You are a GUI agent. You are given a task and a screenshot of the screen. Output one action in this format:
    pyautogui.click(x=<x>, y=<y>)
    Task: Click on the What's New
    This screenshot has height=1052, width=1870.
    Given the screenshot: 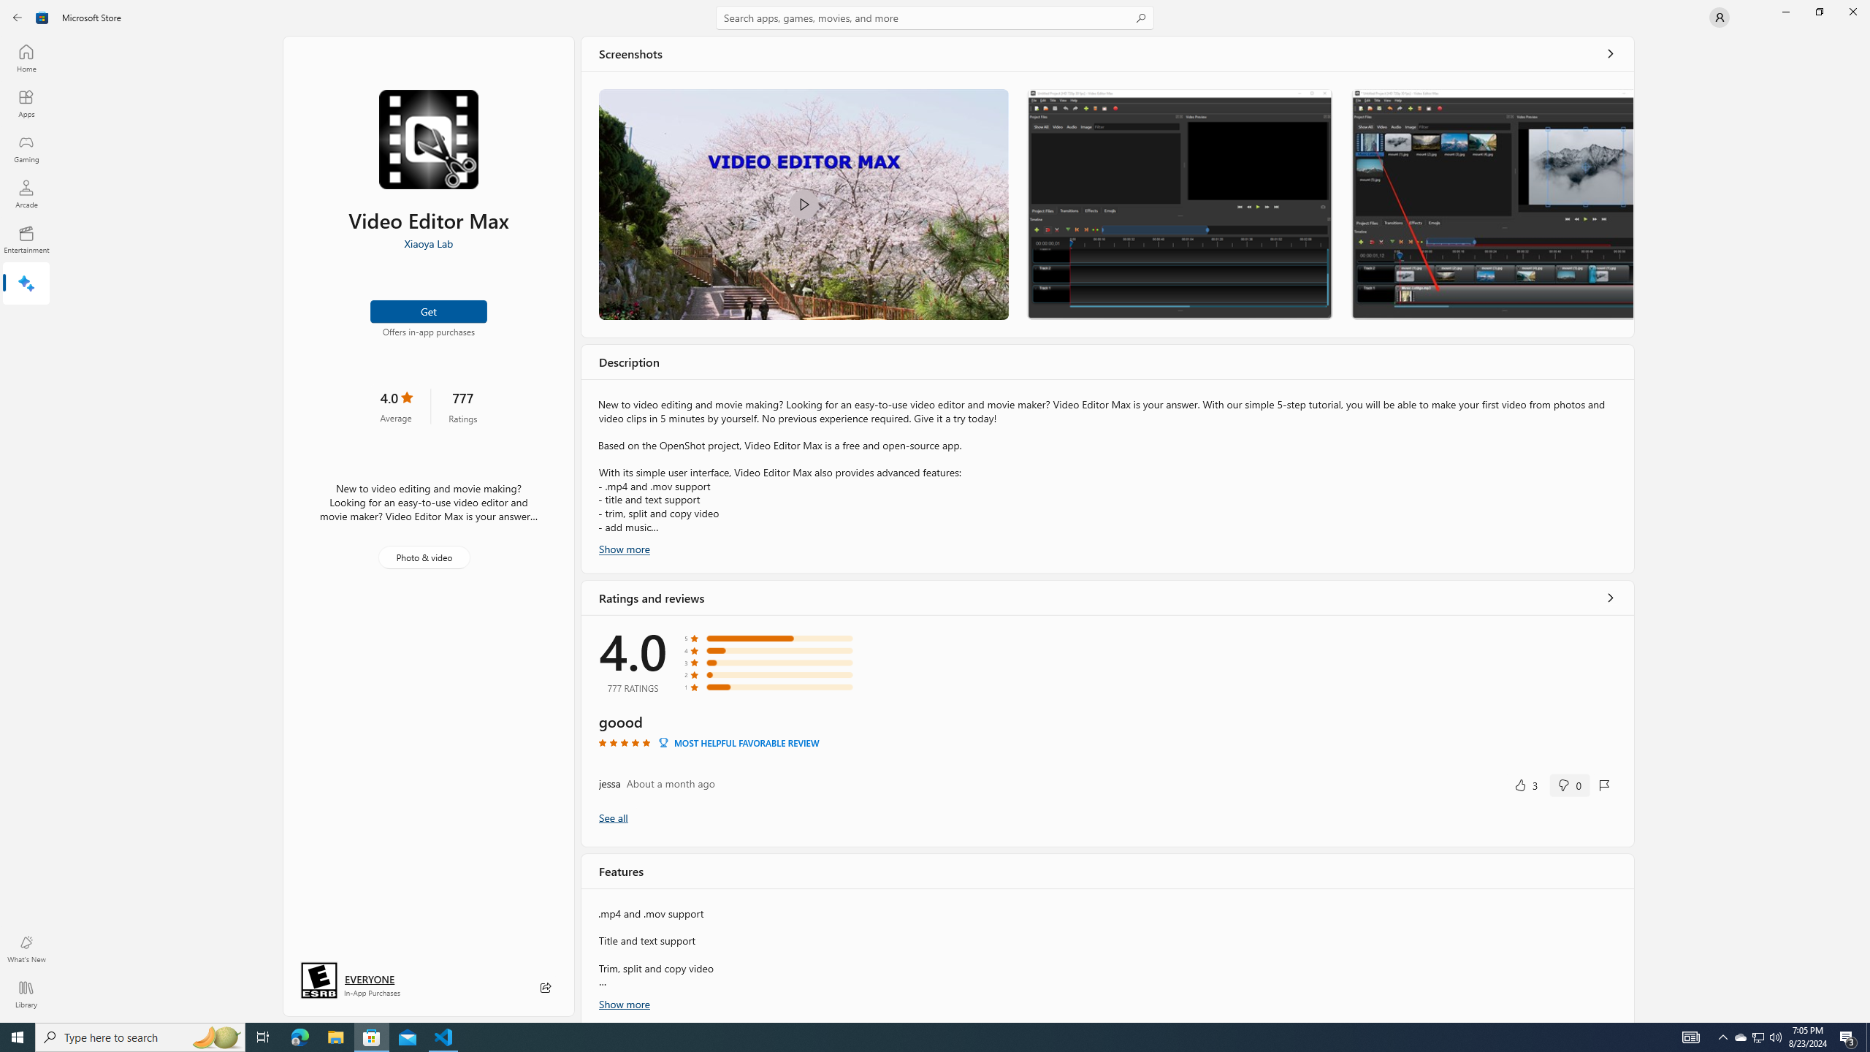 What is the action you would take?
    pyautogui.click(x=26, y=949)
    